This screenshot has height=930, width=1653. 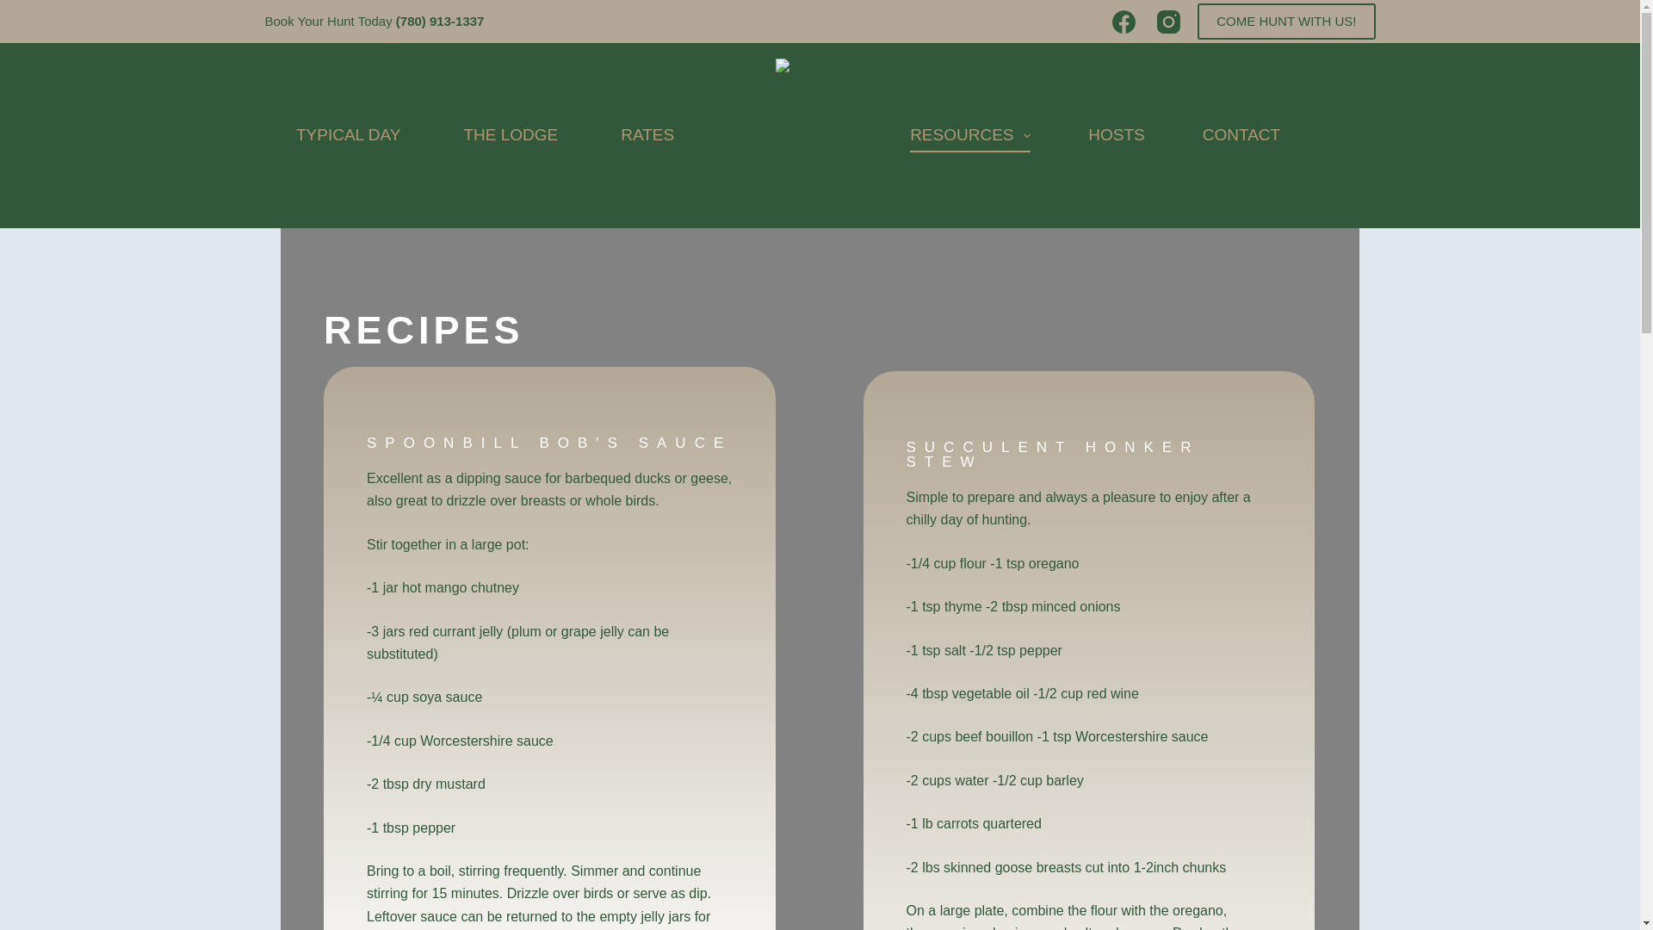 What do you see at coordinates (1241, 136) in the screenshot?
I see `CONTACT` at bounding box center [1241, 136].